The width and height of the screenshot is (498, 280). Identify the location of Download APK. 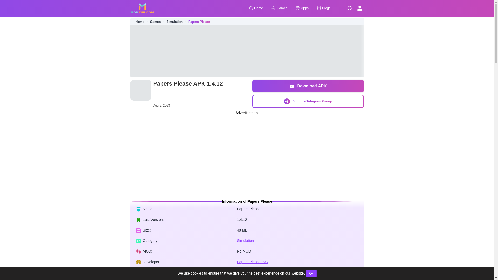
(308, 86).